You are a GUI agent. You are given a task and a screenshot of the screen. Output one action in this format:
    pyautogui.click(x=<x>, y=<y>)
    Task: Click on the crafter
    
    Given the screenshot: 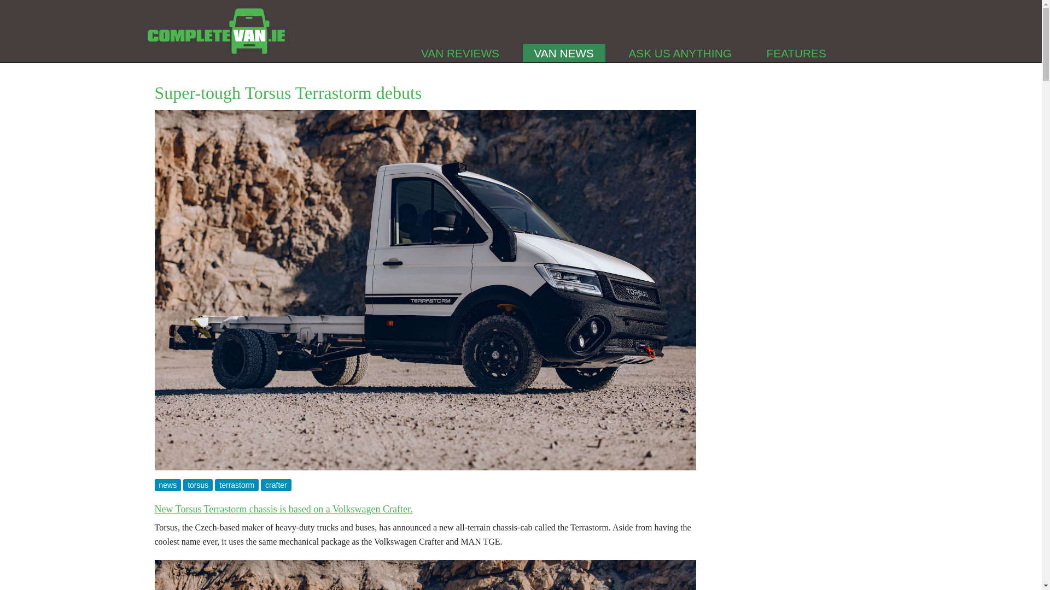 What is the action you would take?
    pyautogui.click(x=276, y=485)
    